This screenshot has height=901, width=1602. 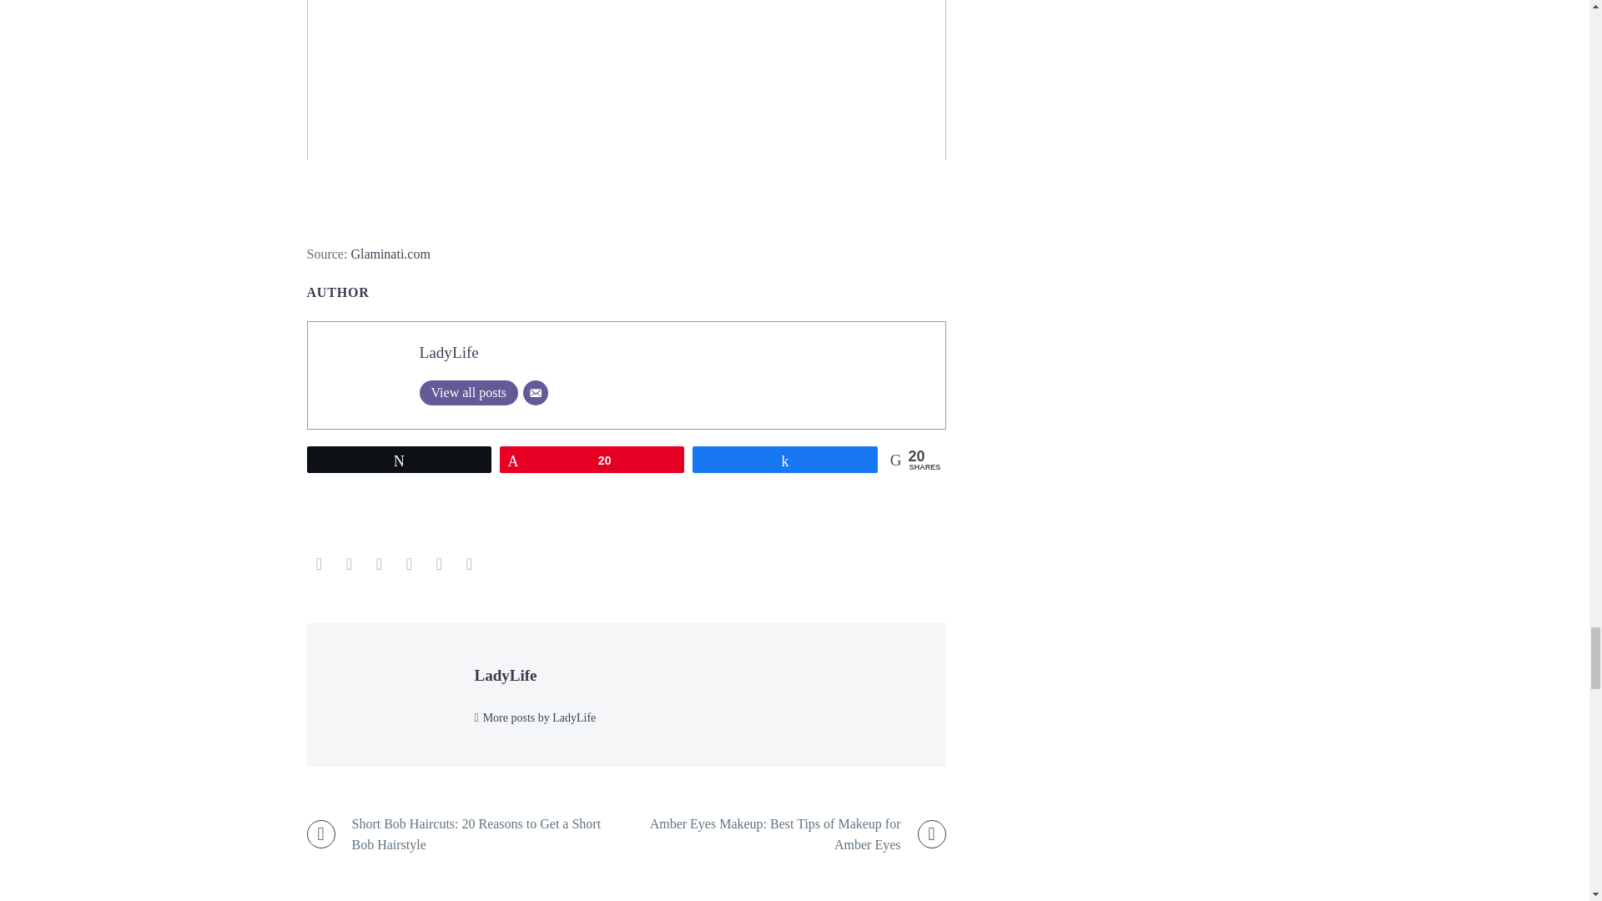 What do you see at coordinates (467, 392) in the screenshot?
I see `View all posts` at bounding box center [467, 392].